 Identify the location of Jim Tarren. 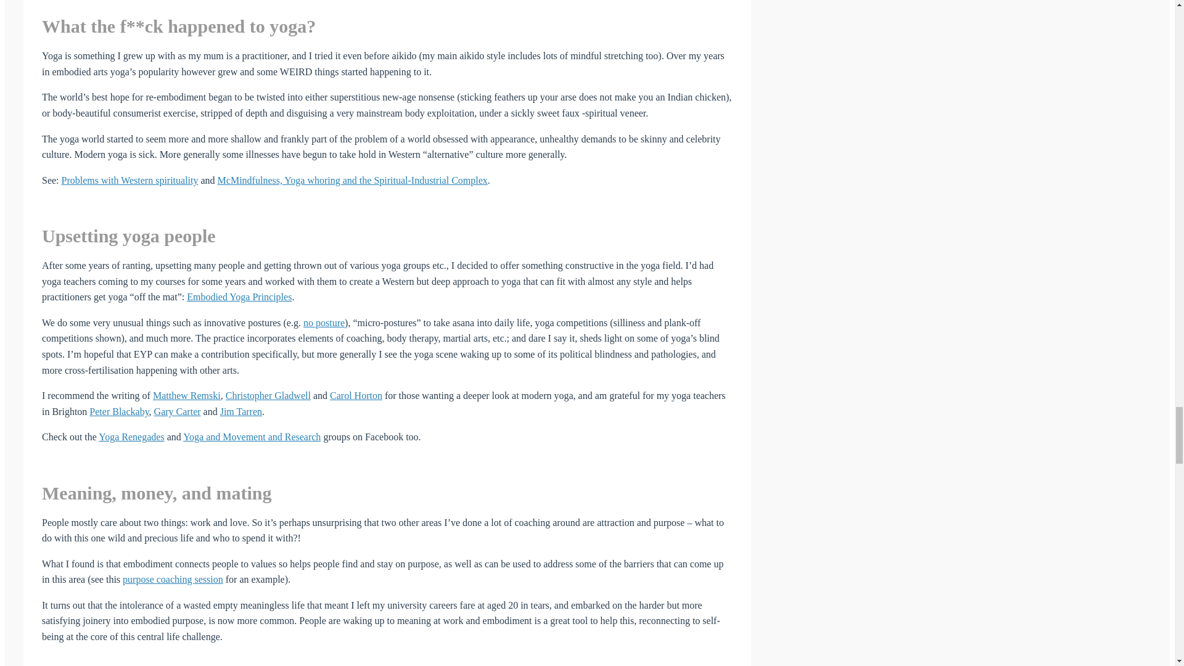
(240, 411).